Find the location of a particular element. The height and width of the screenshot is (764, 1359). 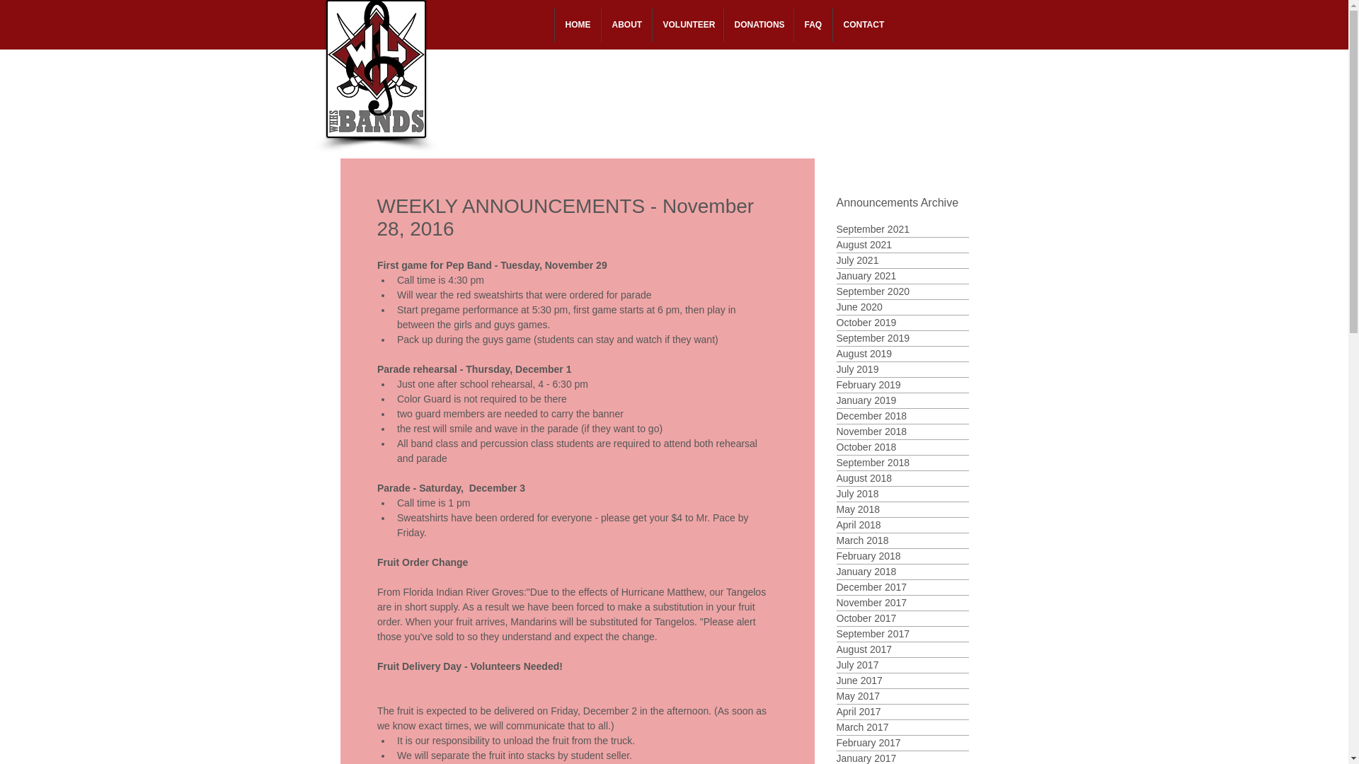

VOLUNTEER is located at coordinates (687, 24).